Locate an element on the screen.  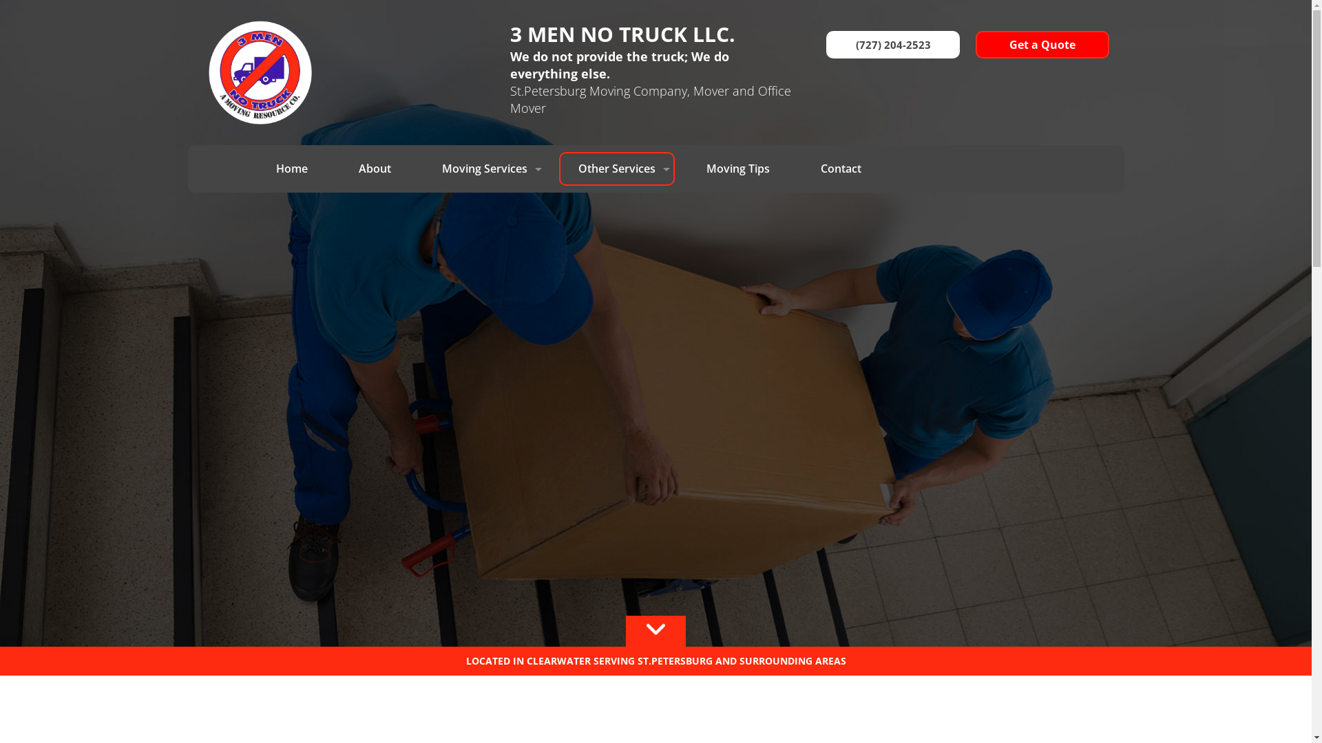
(727) 204-2523 is located at coordinates (893, 45).